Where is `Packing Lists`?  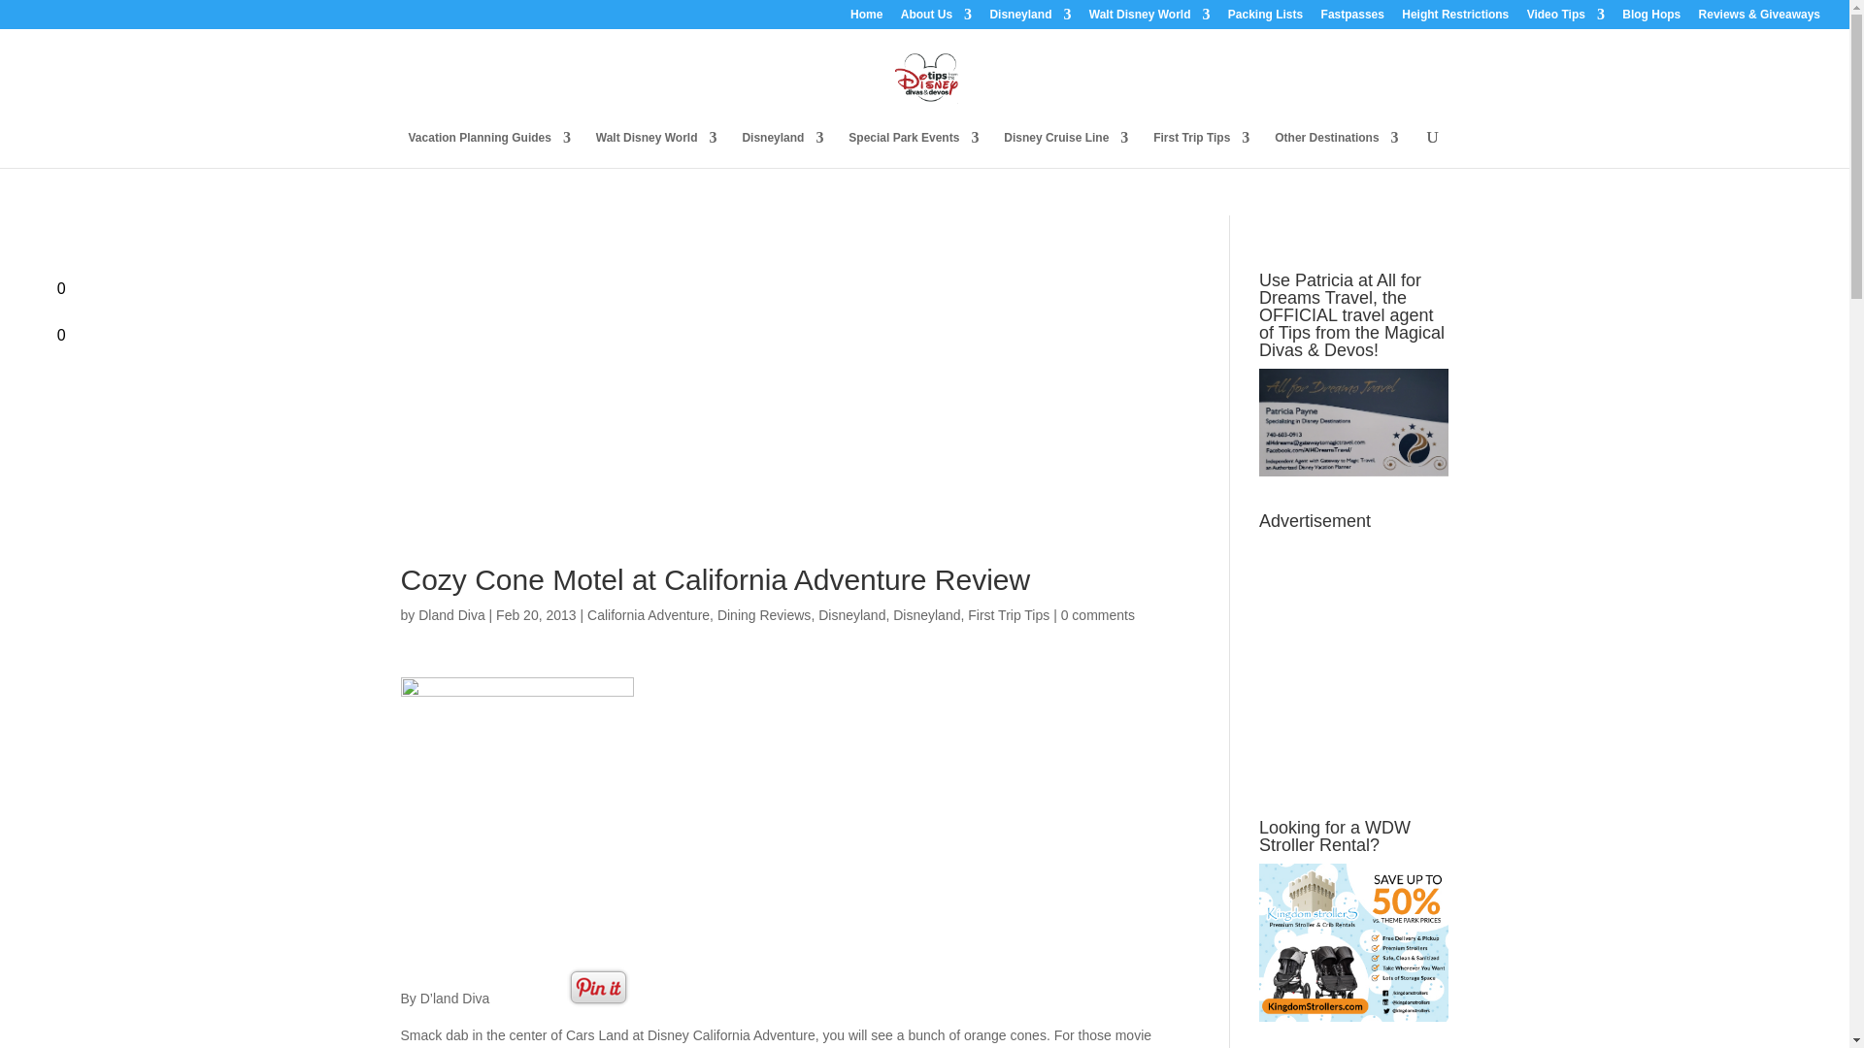 Packing Lists is located at coordinates (1266, 18).